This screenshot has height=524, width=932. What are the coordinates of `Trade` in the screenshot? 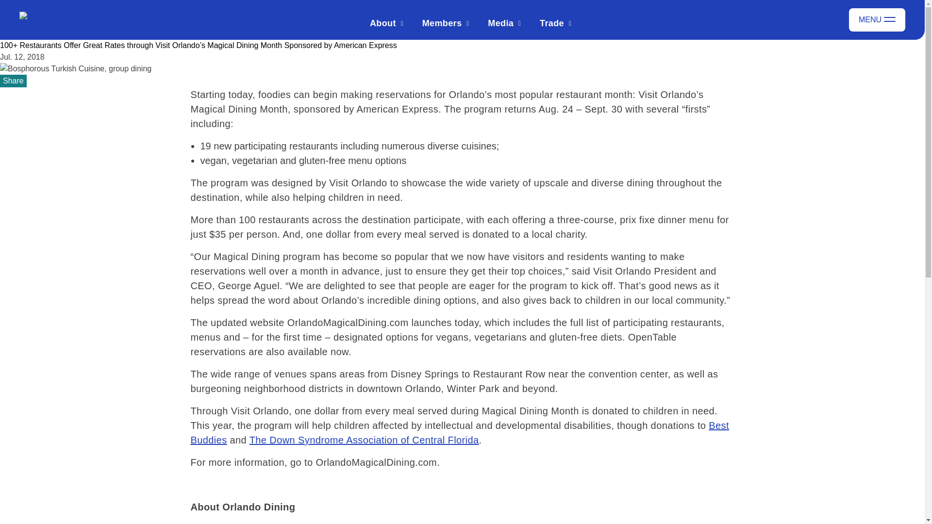 It's located at (551, 23).